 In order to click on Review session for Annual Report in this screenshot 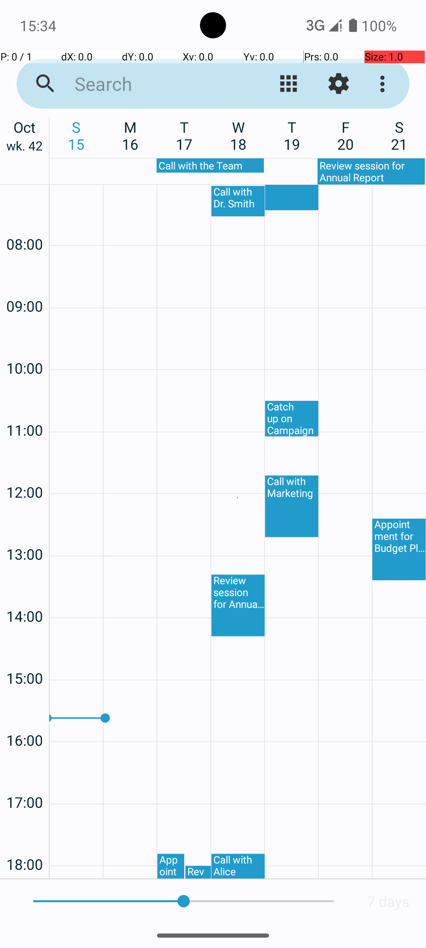, I will do `click(371, 171)`.